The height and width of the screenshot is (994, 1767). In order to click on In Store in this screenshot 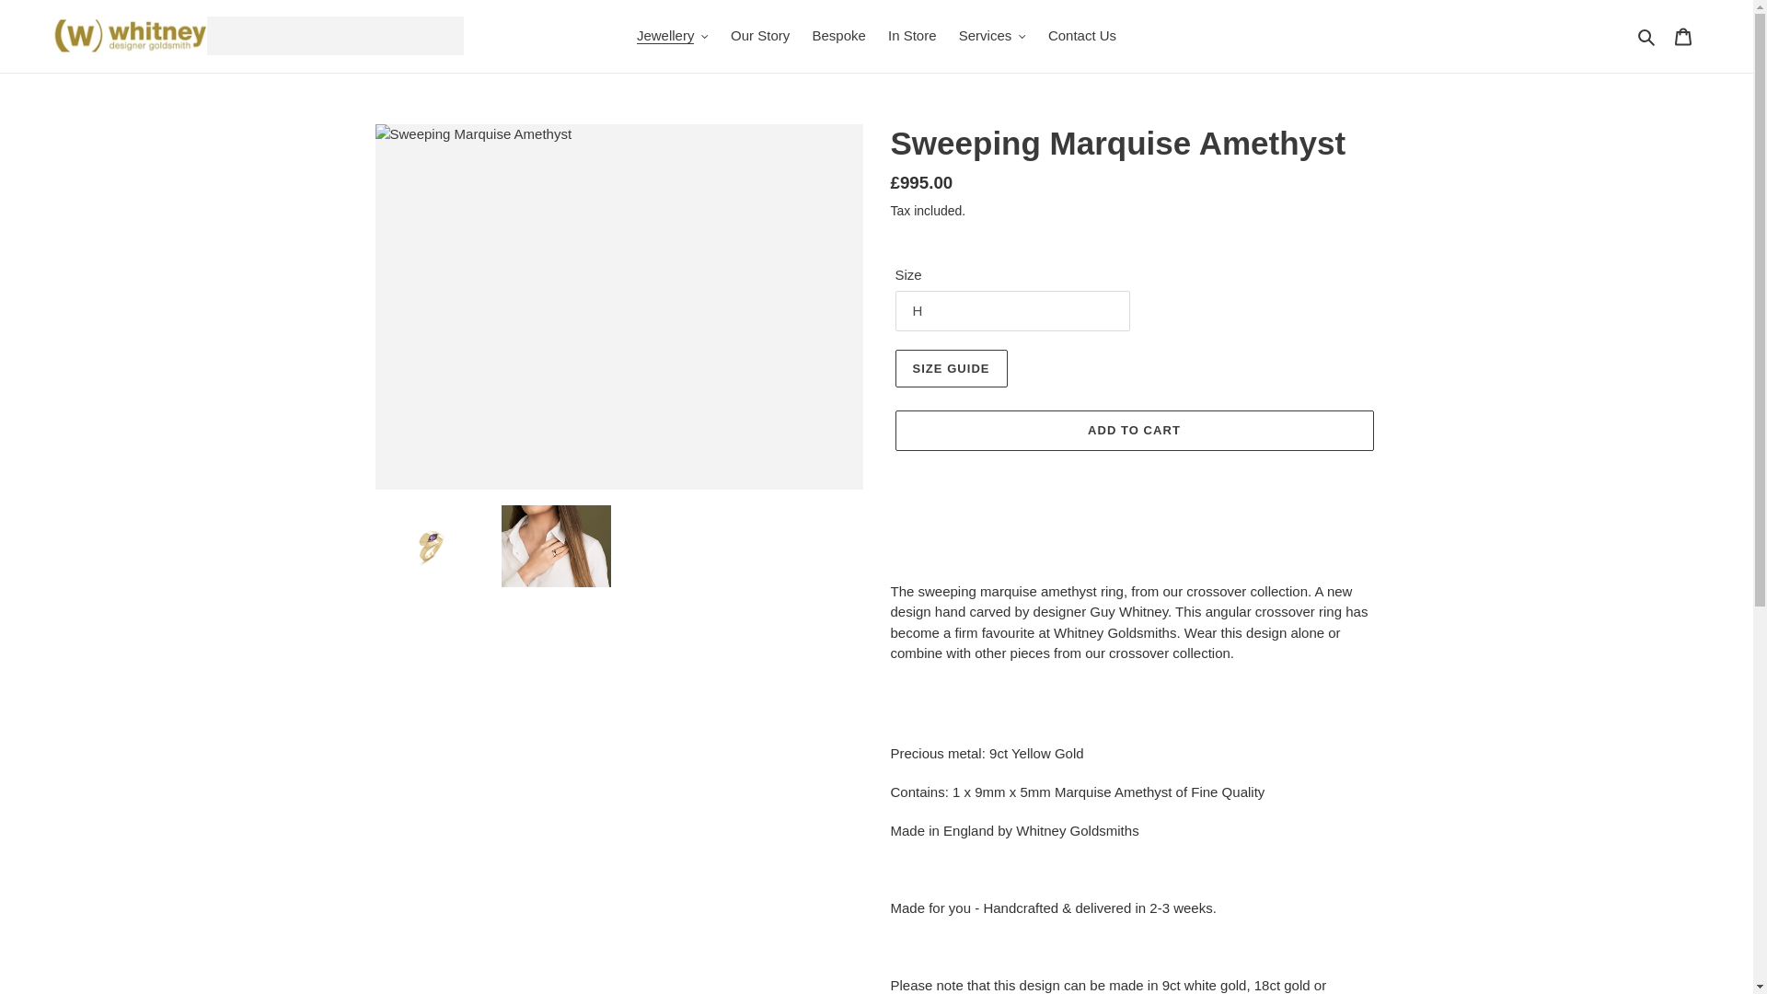, I will do `click(911, 36)`.